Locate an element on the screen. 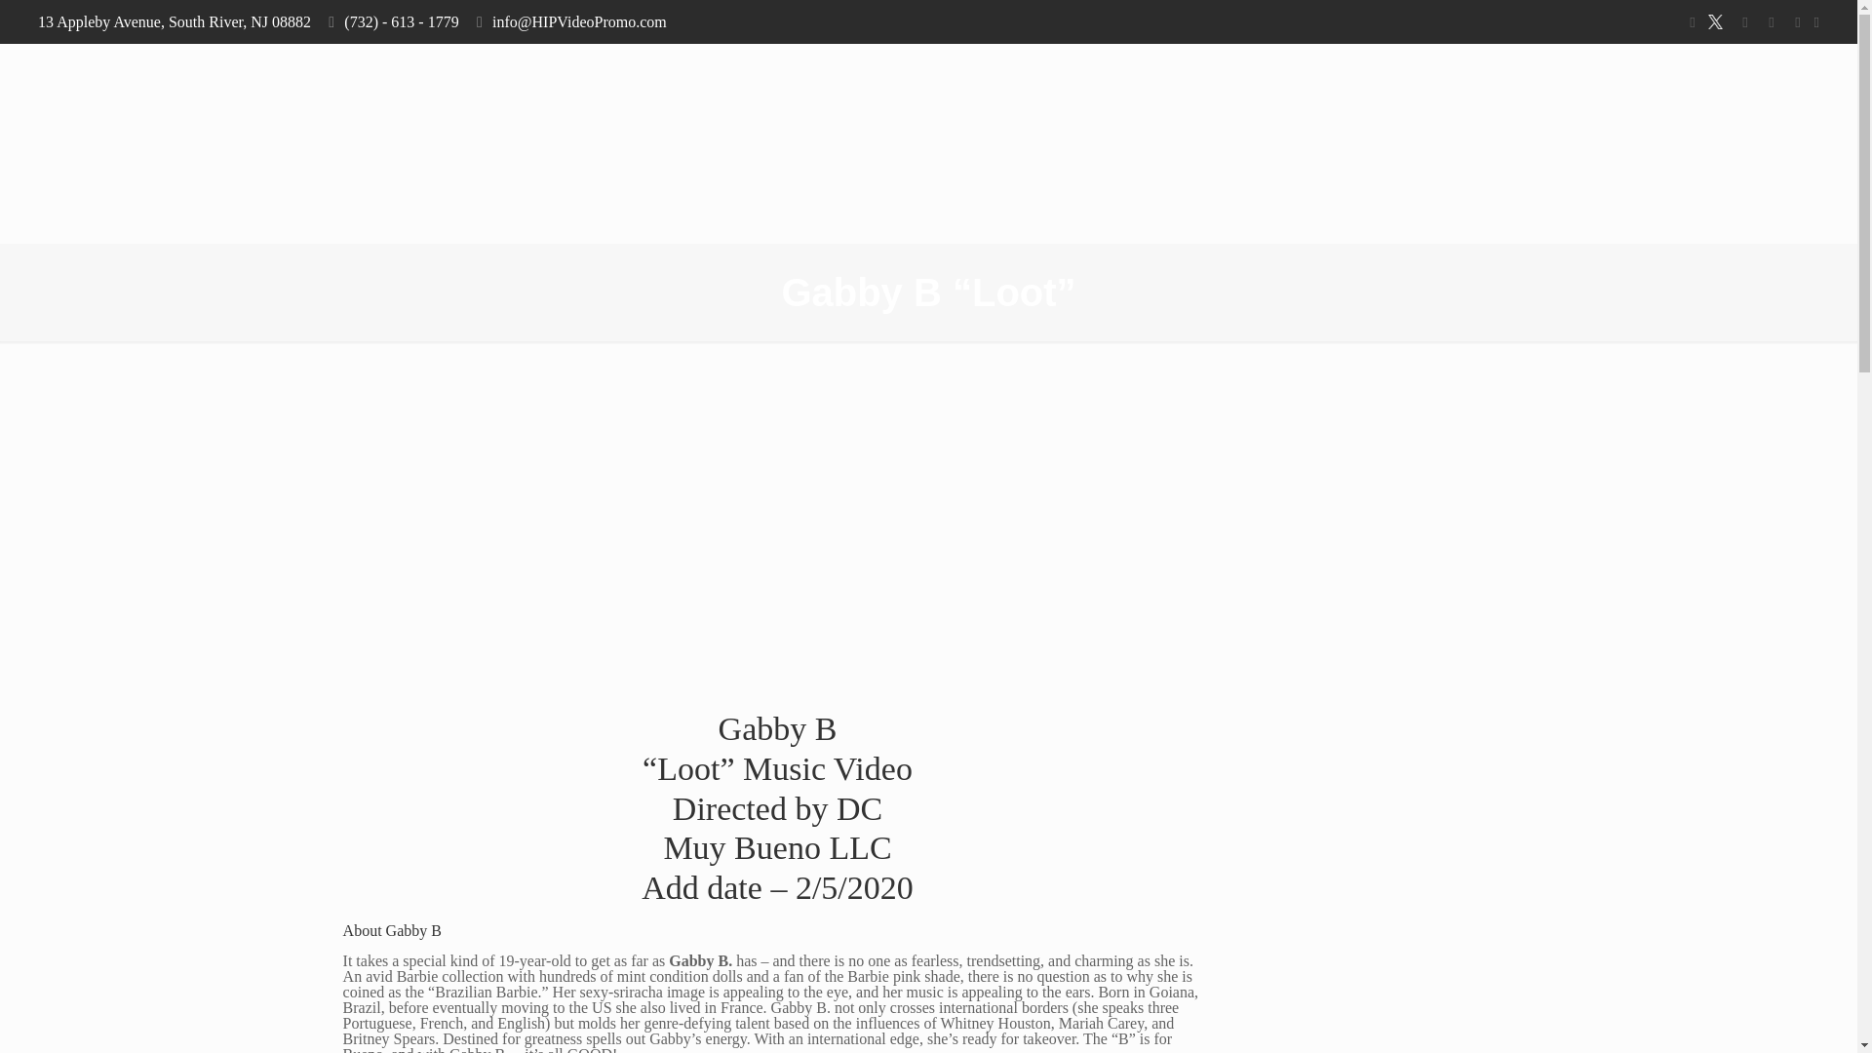  Facebook is located at coordinates (1691, 22).